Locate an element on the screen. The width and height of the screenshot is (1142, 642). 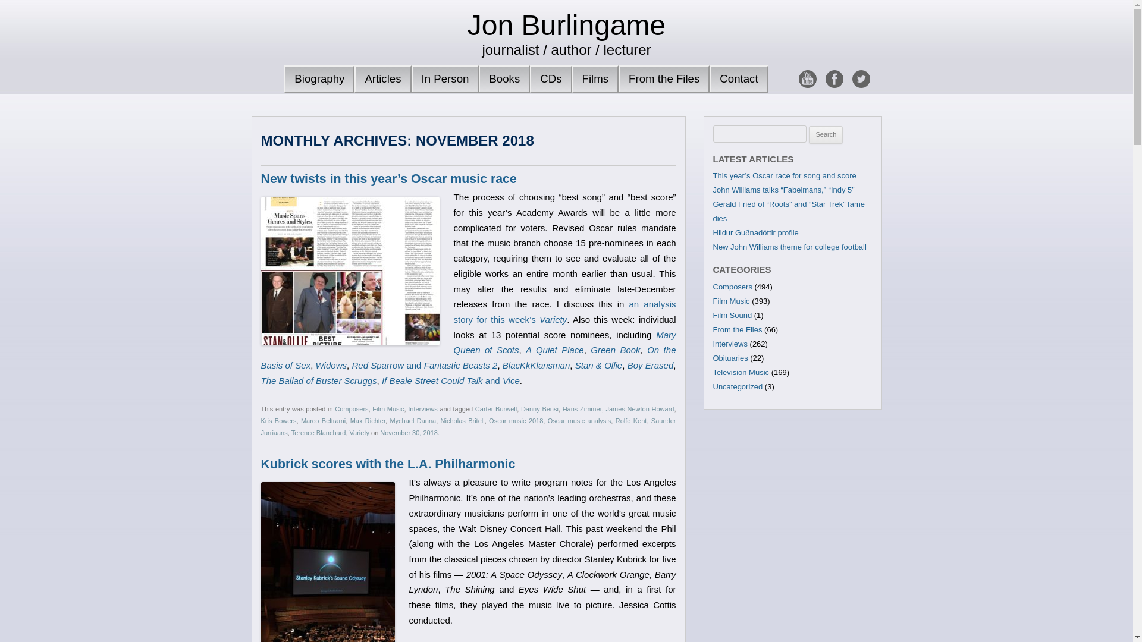
CDs is located at coordinates (551, 78).